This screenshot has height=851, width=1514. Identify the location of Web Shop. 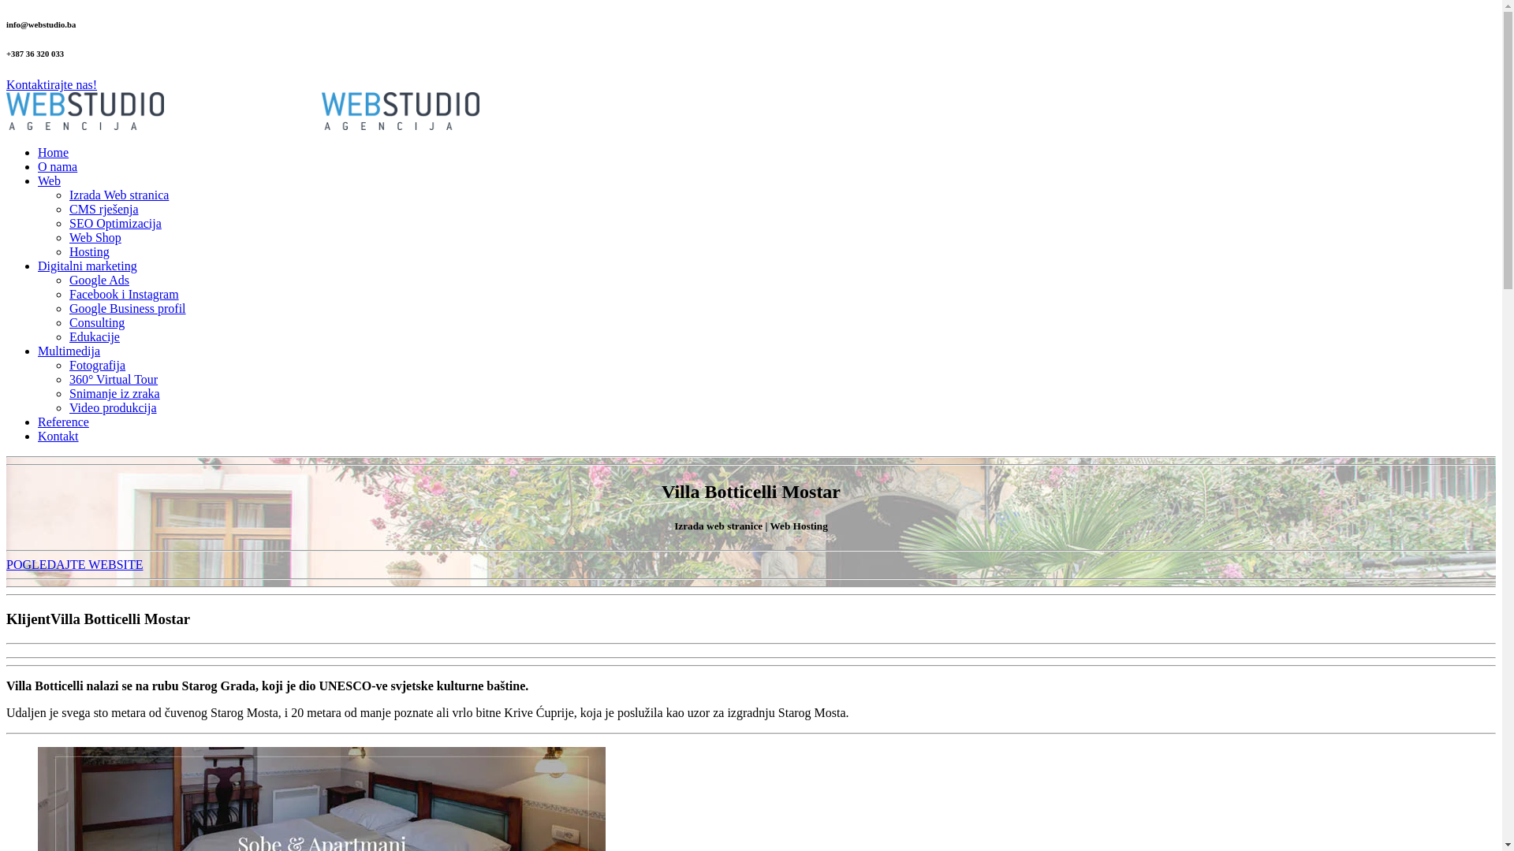
(95, 238).